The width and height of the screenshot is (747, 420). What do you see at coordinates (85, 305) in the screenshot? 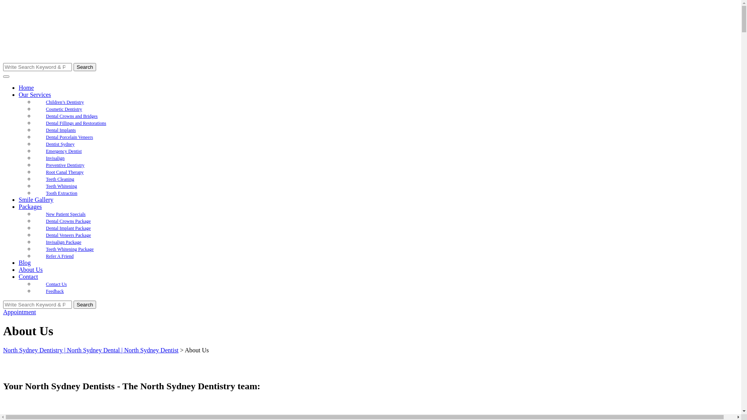
I see `Search` at bounding box center [85, 305].